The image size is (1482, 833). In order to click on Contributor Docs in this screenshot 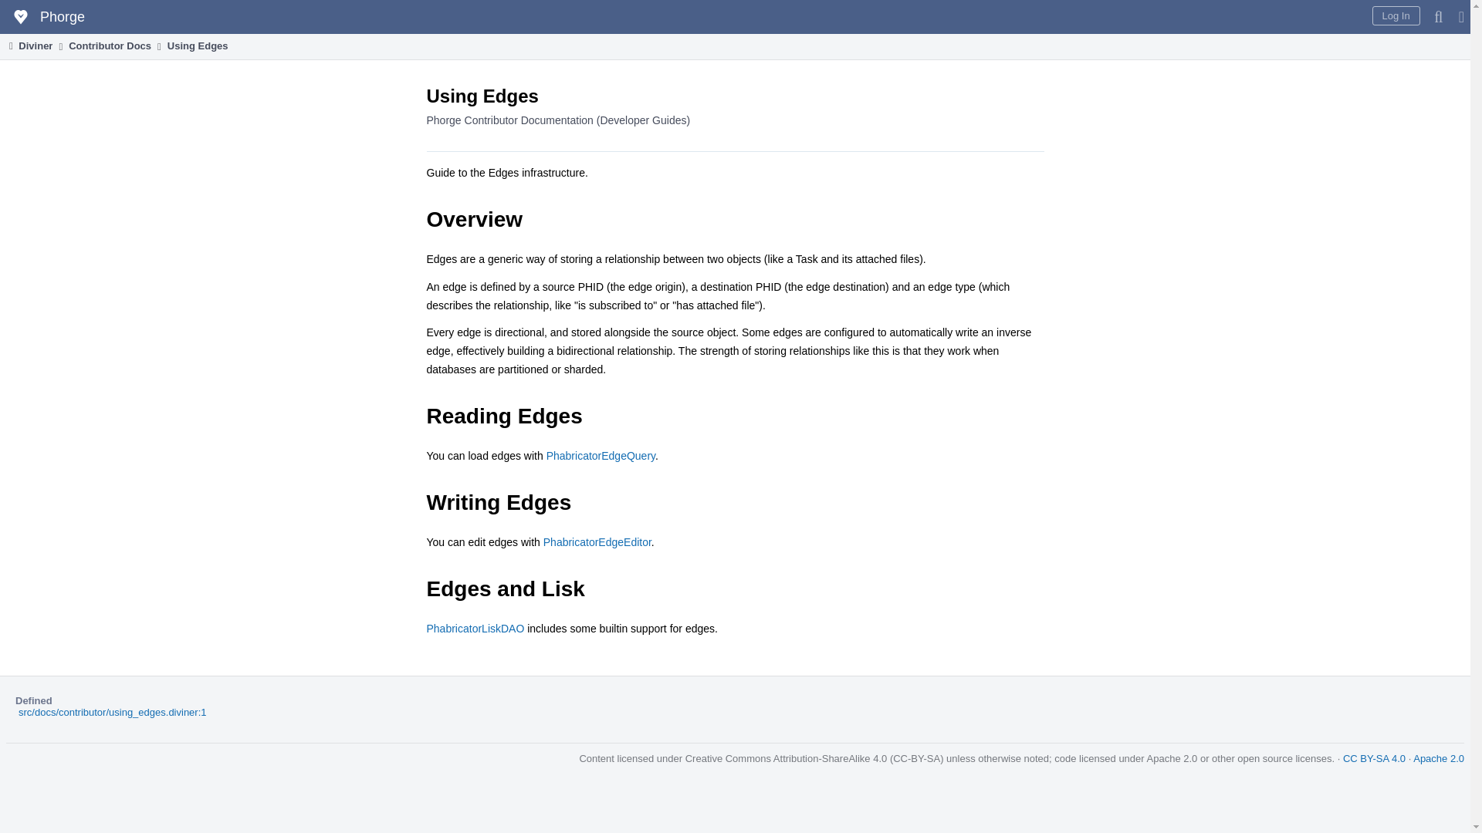, I will do `click(110, 46)`.